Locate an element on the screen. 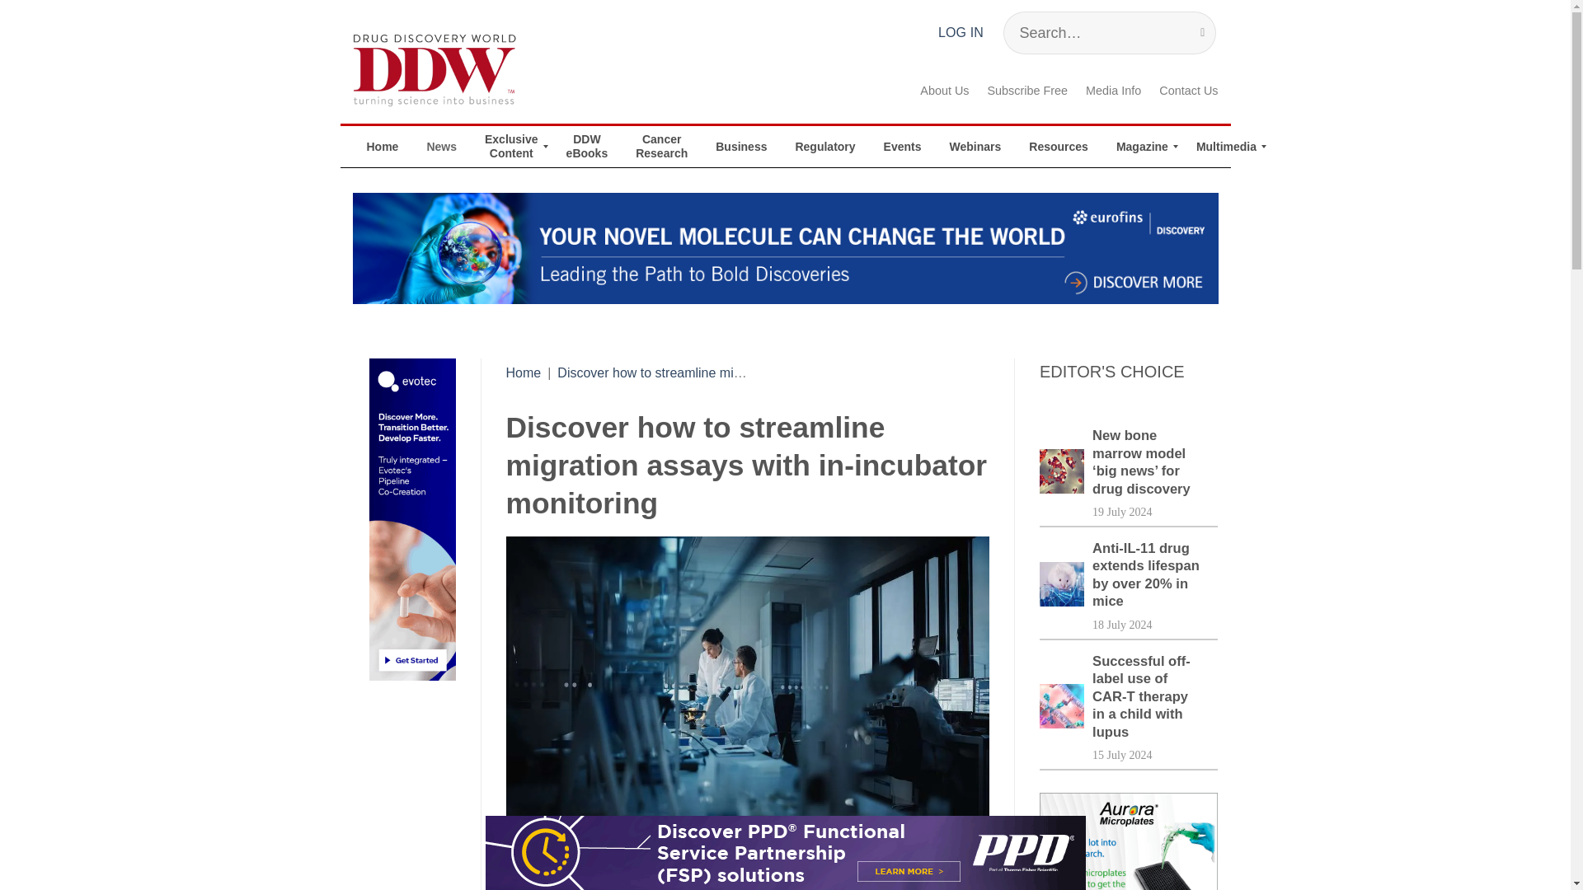 The height and width of the screenshot is (890, 1583). Discover more is located at coordinates (786, 249).